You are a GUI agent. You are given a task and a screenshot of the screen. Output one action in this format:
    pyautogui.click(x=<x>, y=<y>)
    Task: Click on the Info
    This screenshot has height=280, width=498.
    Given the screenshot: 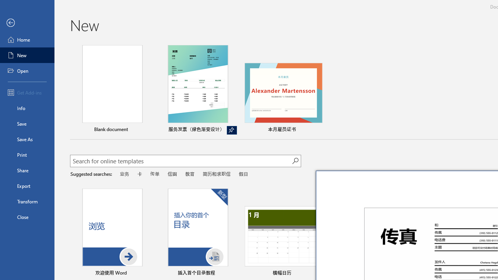 What is the action you would take?
    pyautogui.click(x=27, y=108)
    